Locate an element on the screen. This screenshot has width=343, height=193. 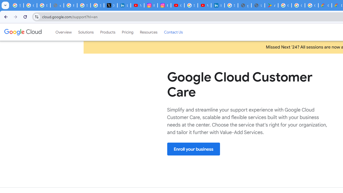
Google Cloud is located at coordinates (23, 32).